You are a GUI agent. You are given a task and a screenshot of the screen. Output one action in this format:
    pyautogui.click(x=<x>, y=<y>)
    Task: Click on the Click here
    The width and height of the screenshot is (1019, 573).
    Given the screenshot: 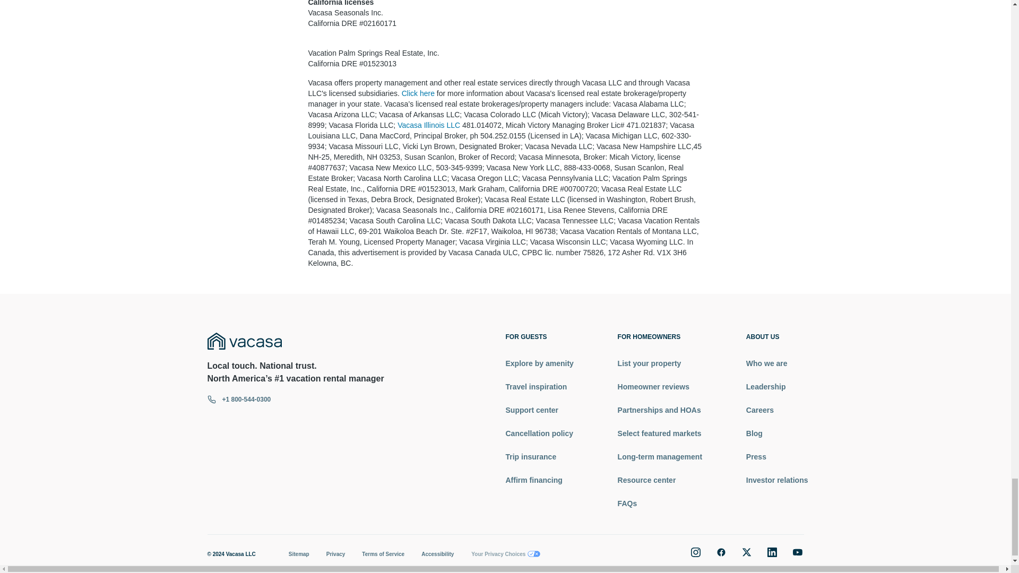 What is the action you would take?
    pyautogui.click(x=418, y=93)
    